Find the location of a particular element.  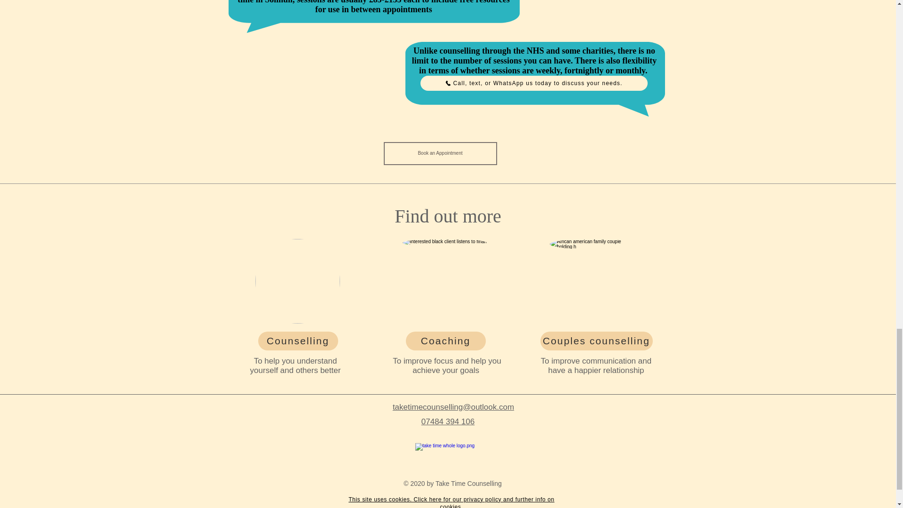

Counseling is located at coordinates (297, 281).